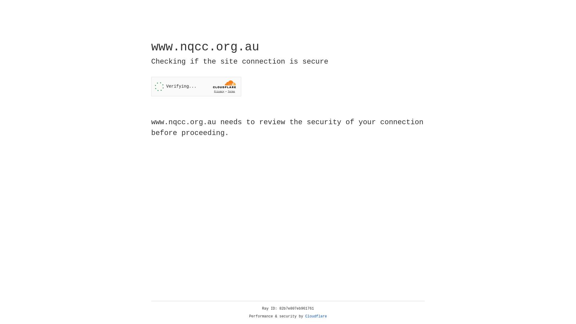 This screenshot has width=576, height=324. I want to click on Widget containing a Cloudflare security challenge, so click(196, 86).